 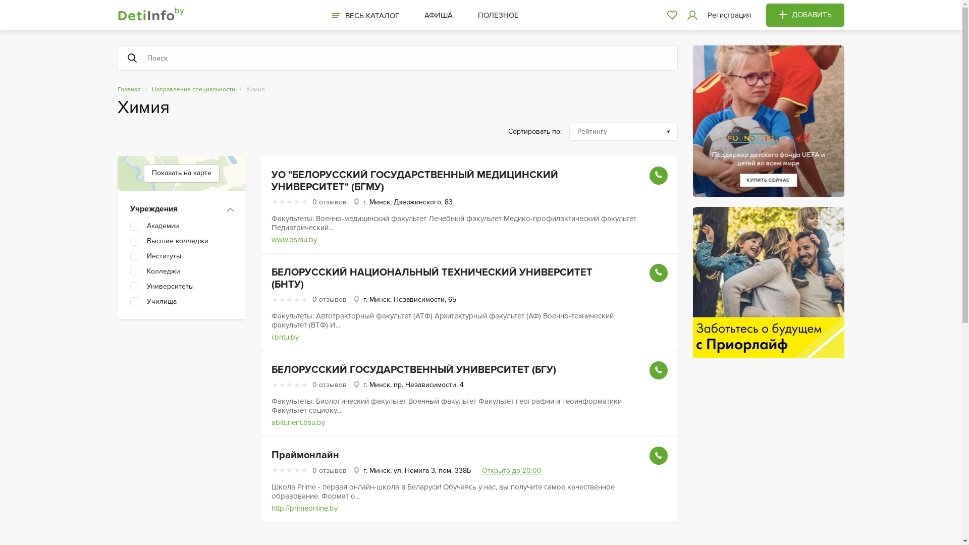 I want to click on http://primeonline.by, so click(x=305, y=509).